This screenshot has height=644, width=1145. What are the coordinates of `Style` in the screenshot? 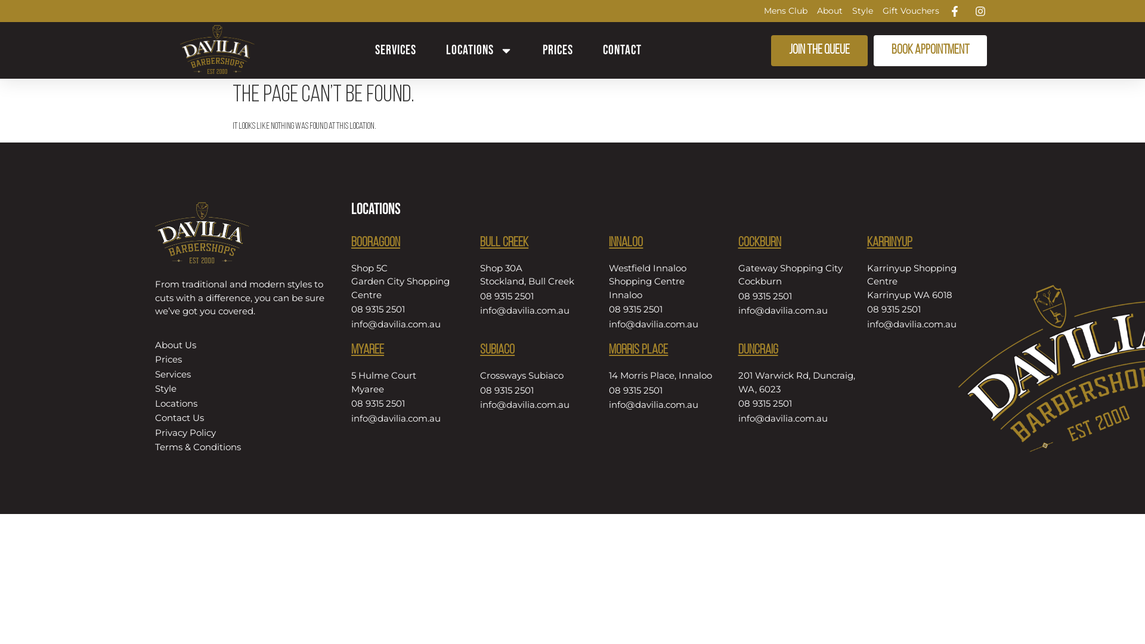 It's located at (241, 389).